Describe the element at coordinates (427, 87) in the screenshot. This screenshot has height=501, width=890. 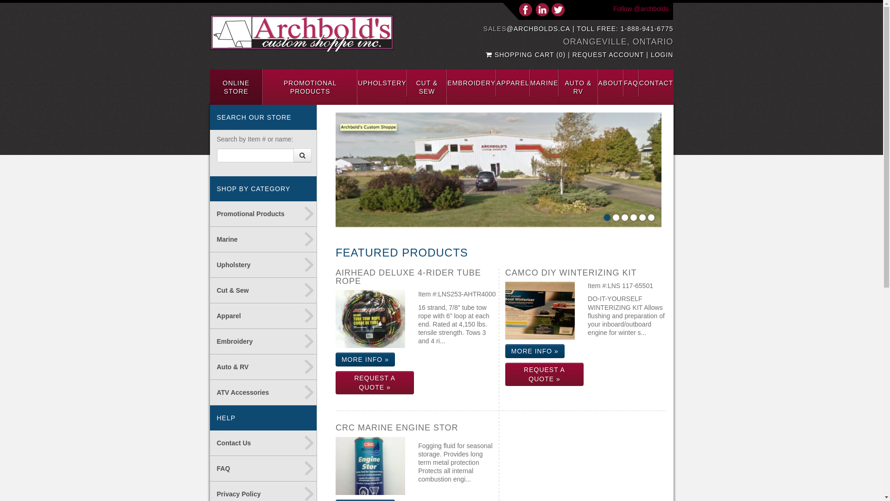
I see `CUT & SEW` at that location.